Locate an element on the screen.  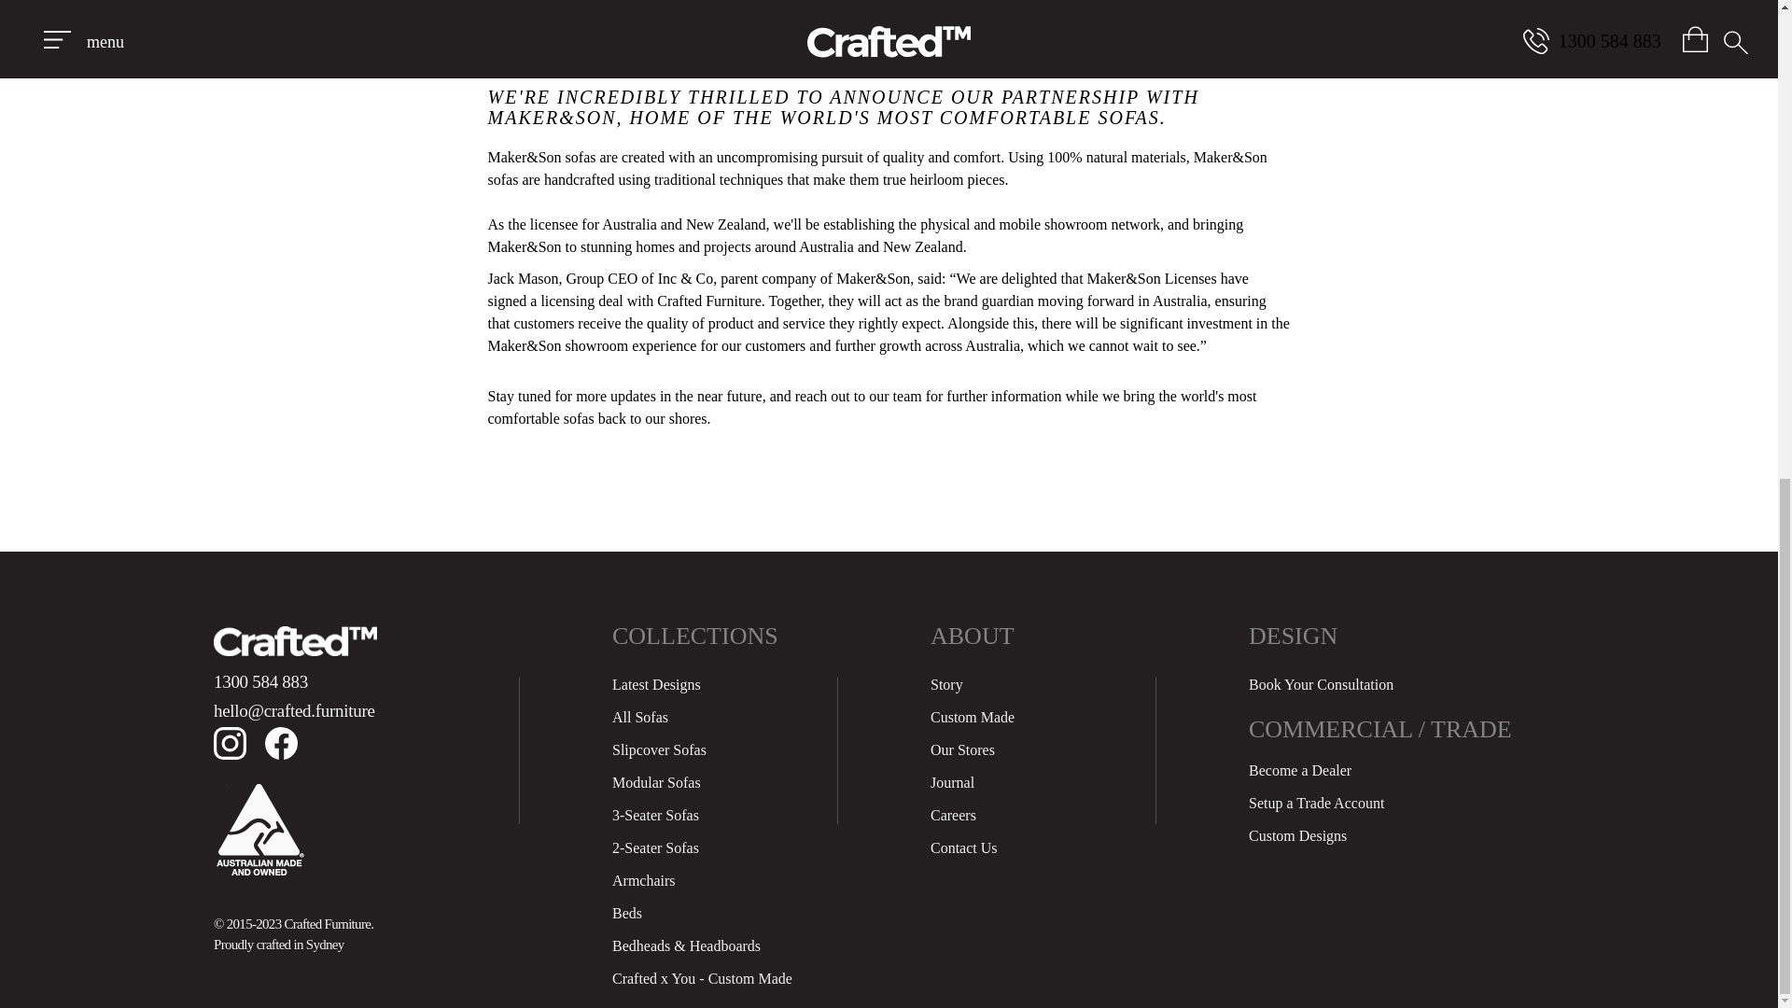
Slipcover Sofas is located at coordinates (659, 749).